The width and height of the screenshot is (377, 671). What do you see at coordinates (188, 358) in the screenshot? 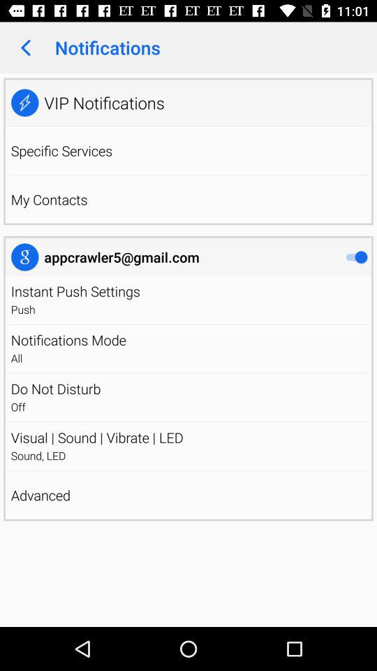
I see `press the all icon` at bounding box center [188, 358].